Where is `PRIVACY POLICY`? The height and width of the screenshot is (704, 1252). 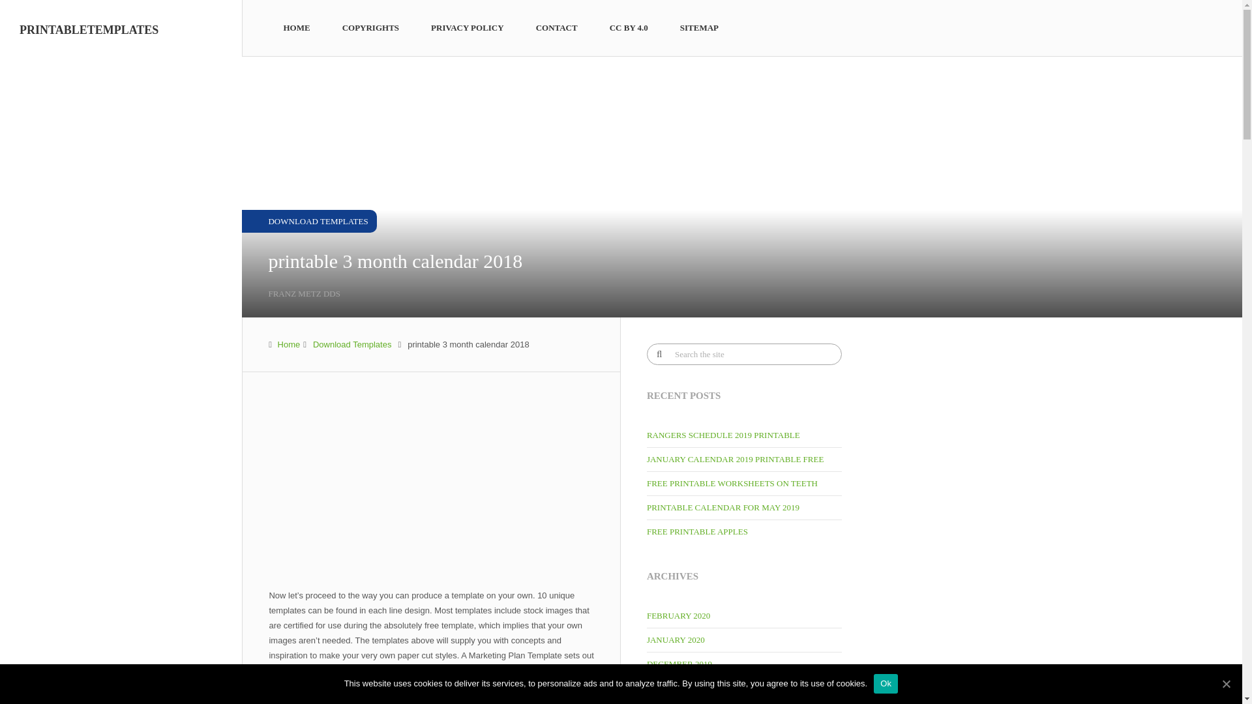
PRIVACY POLICY is located at coordinates (467, 27).